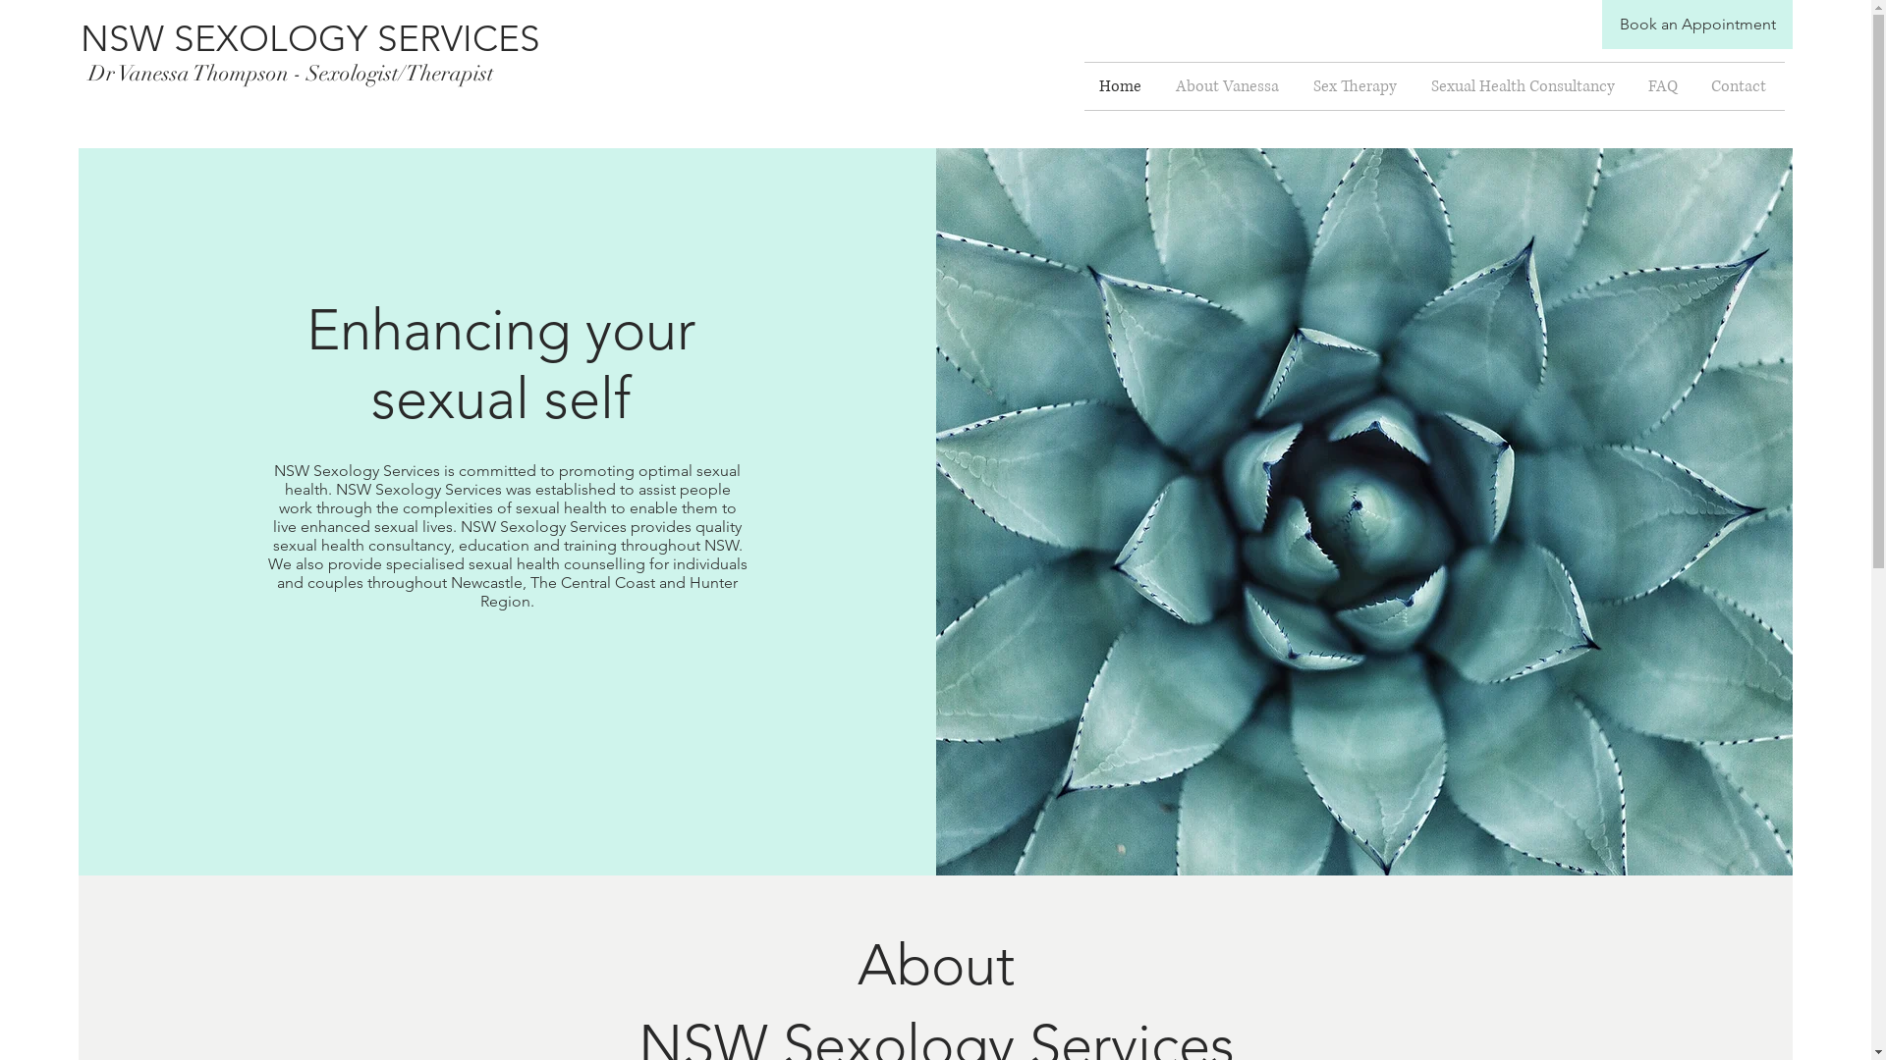 This screenshot has height=1060, width=1886. Describe the element at coordinates (1665, 86) in the screenshot. I see `FAQ` at that location.